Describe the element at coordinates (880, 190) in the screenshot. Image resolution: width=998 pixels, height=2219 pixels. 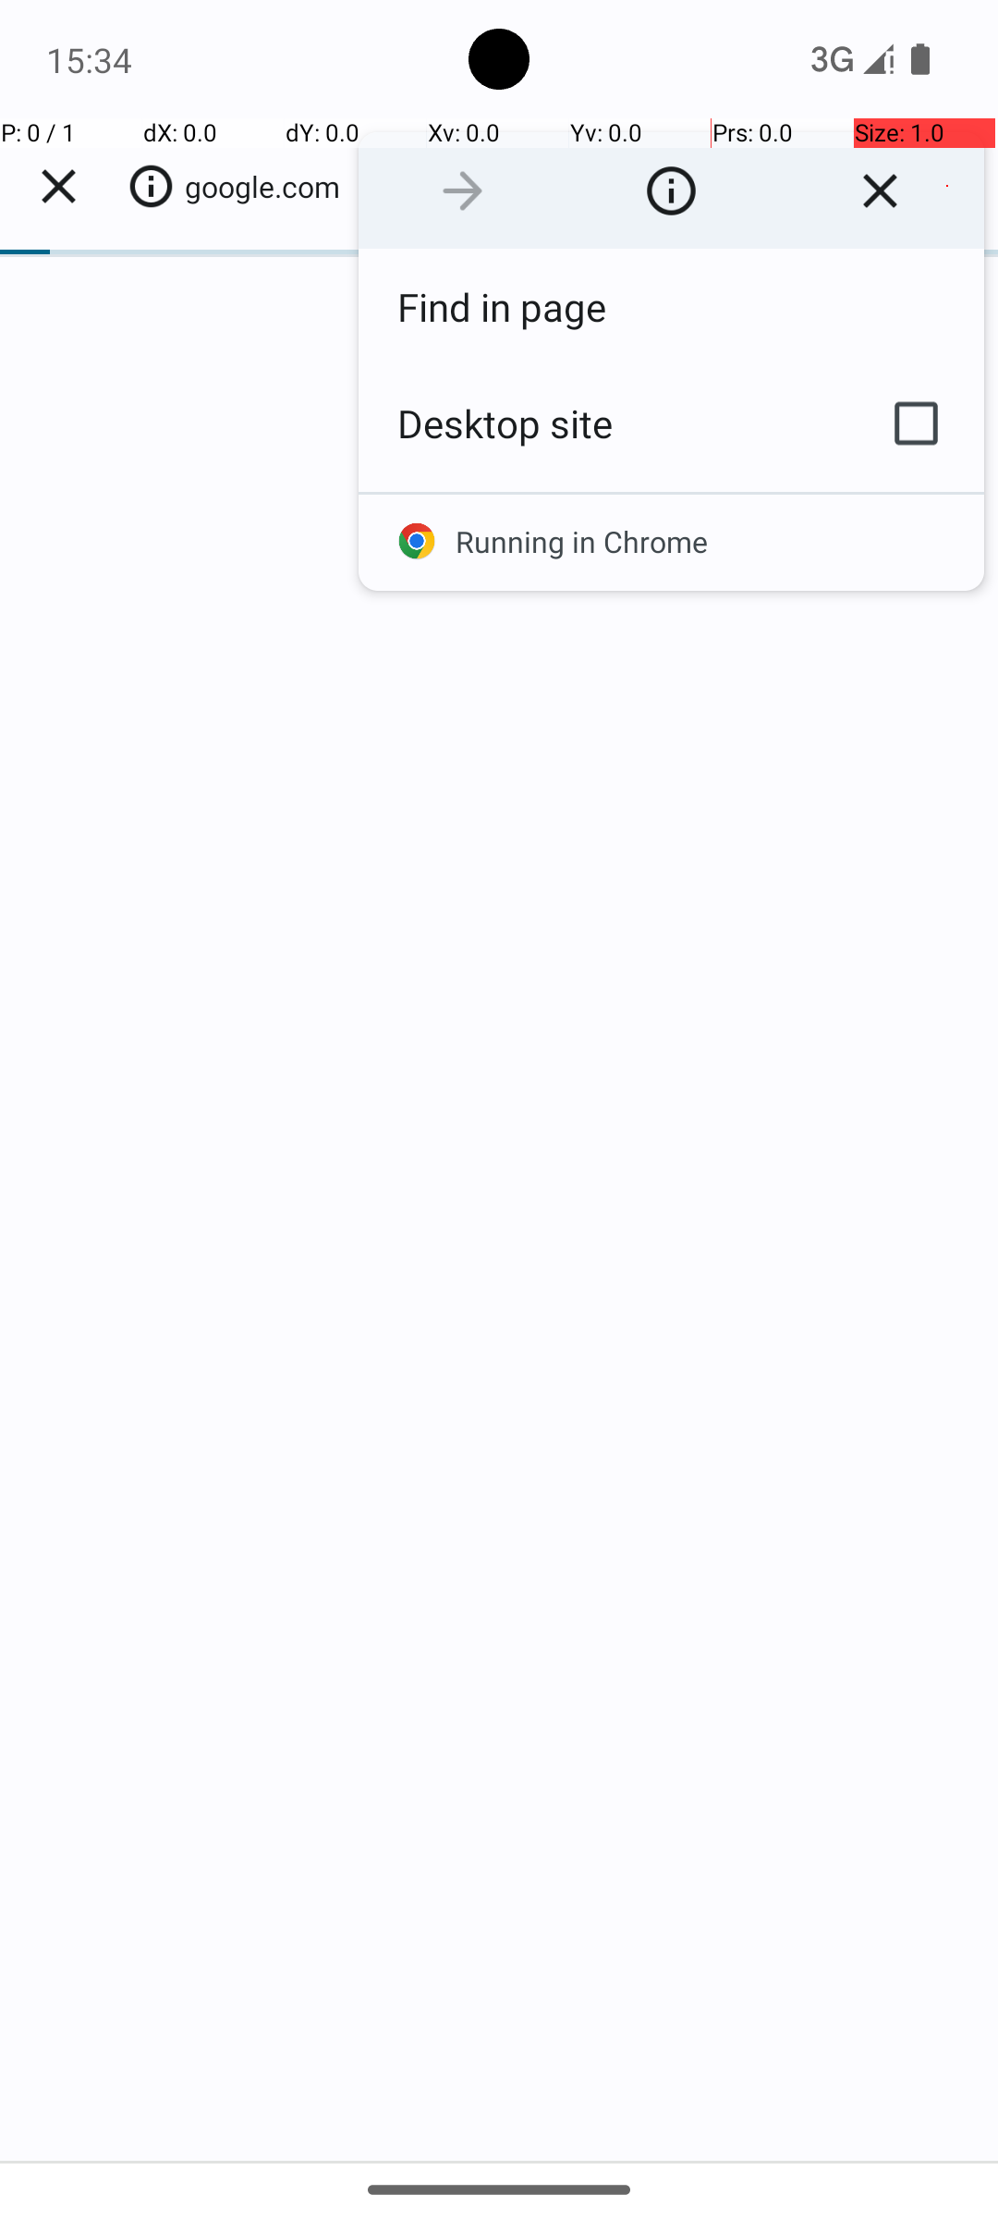
I see `Stop refreshing` at that location.